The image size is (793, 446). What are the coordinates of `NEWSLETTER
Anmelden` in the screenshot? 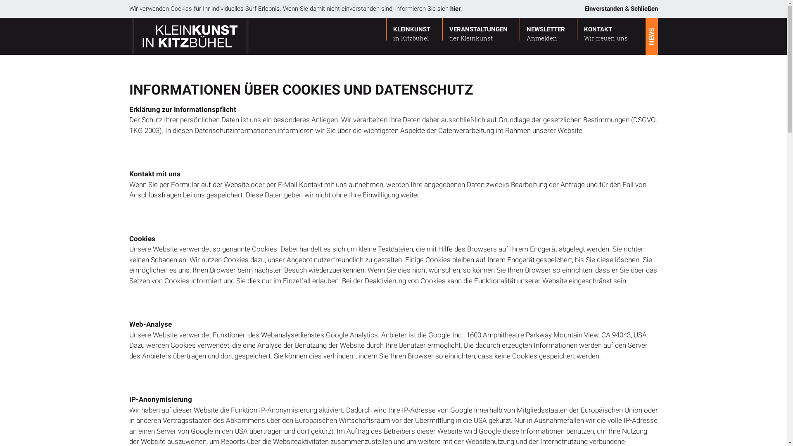 It's located at (546, 30).